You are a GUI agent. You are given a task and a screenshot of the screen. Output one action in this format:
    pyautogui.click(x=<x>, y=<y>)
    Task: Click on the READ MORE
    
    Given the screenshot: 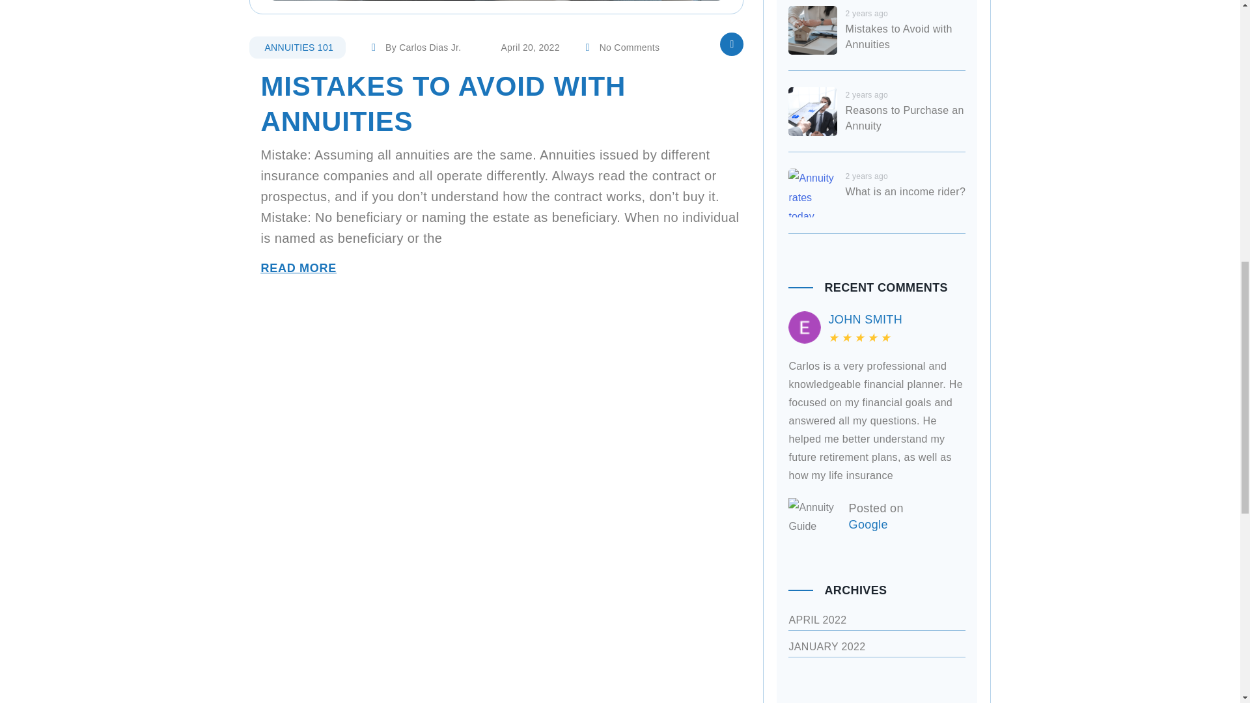 What is the action you would take?
    pyautogui.click(x=298, y=268)
    